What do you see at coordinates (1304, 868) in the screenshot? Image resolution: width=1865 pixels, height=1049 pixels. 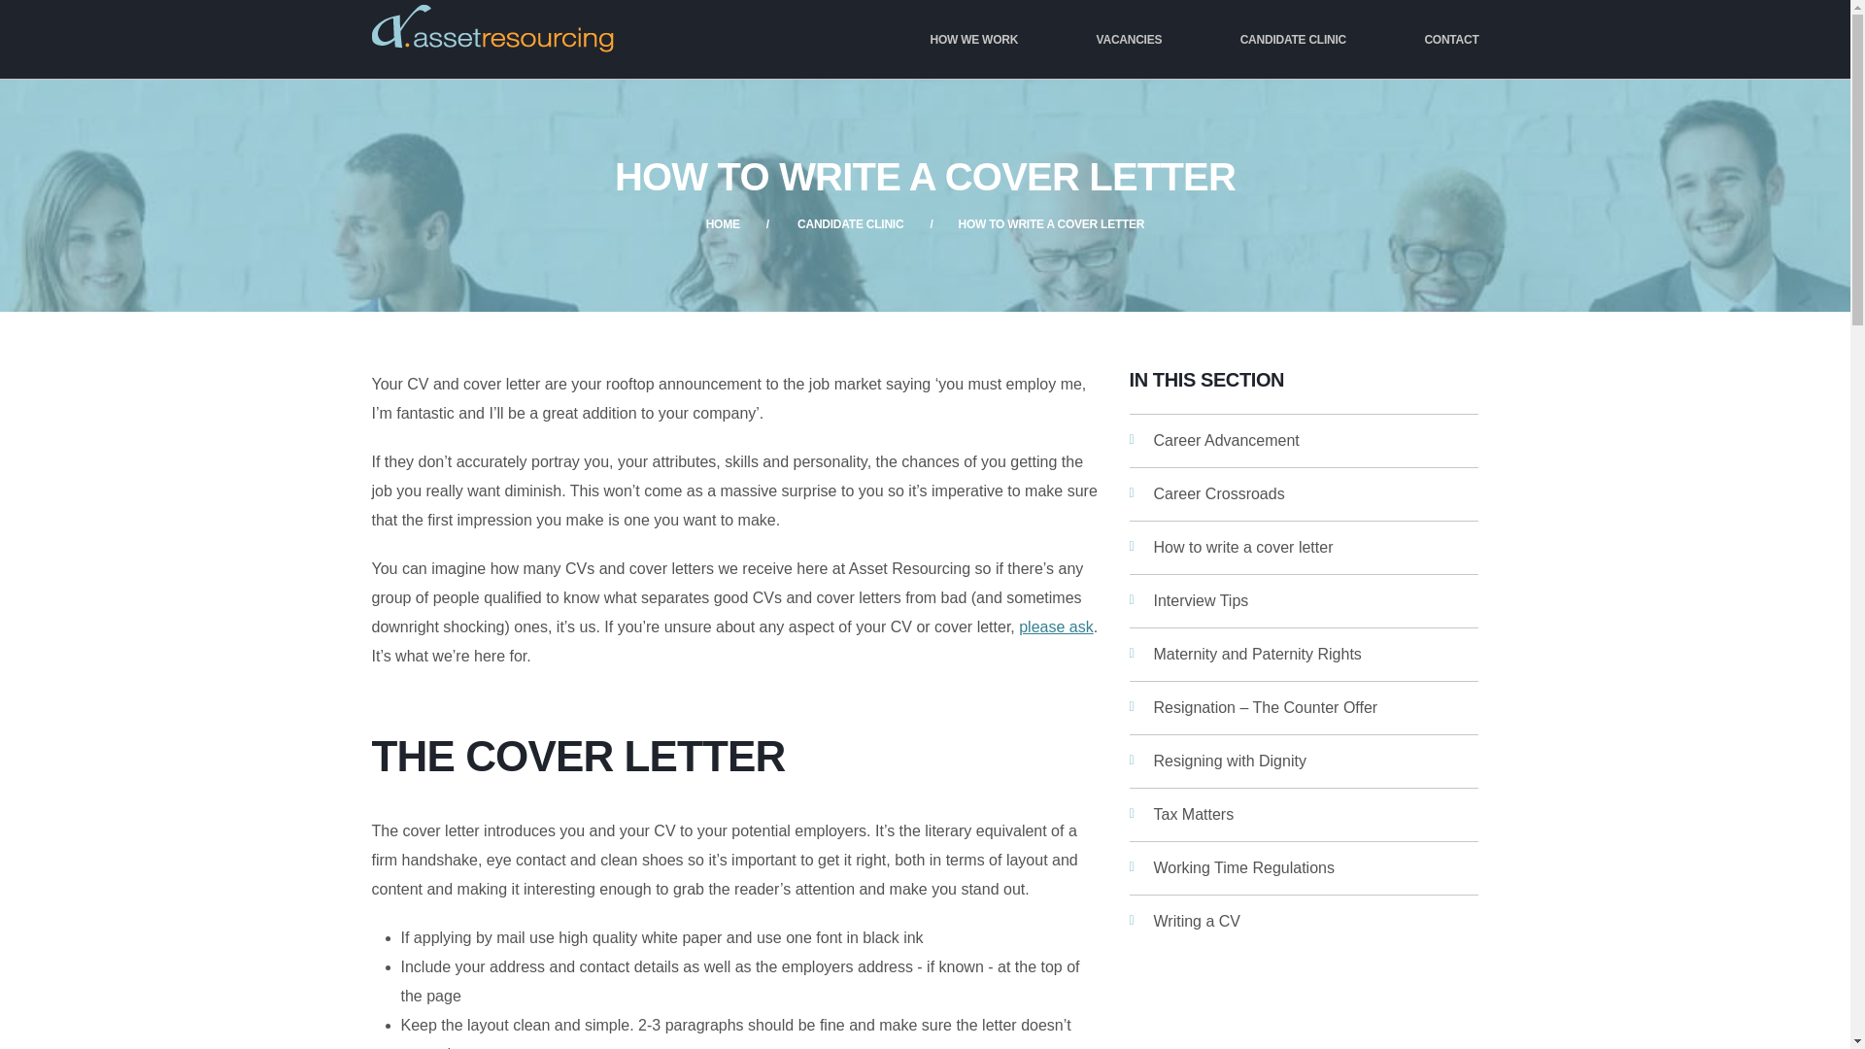 I see `Working Time Regulations` at bounding box center [1304, 868].